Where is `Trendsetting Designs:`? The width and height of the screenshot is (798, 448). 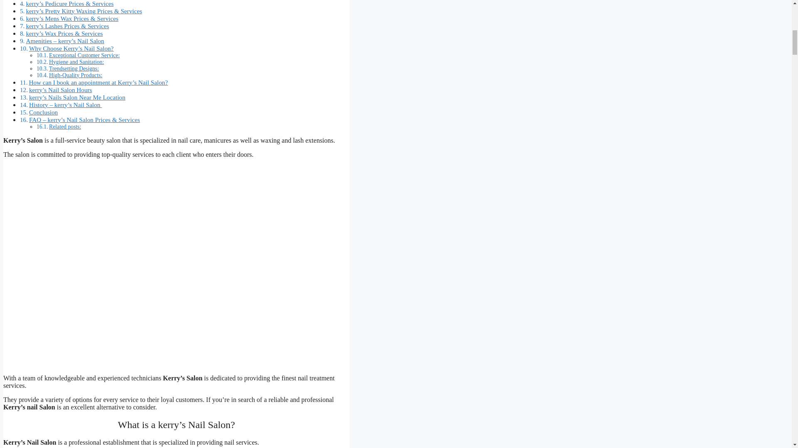
Trendsetting Designs: is located at coordinates (74, 68).